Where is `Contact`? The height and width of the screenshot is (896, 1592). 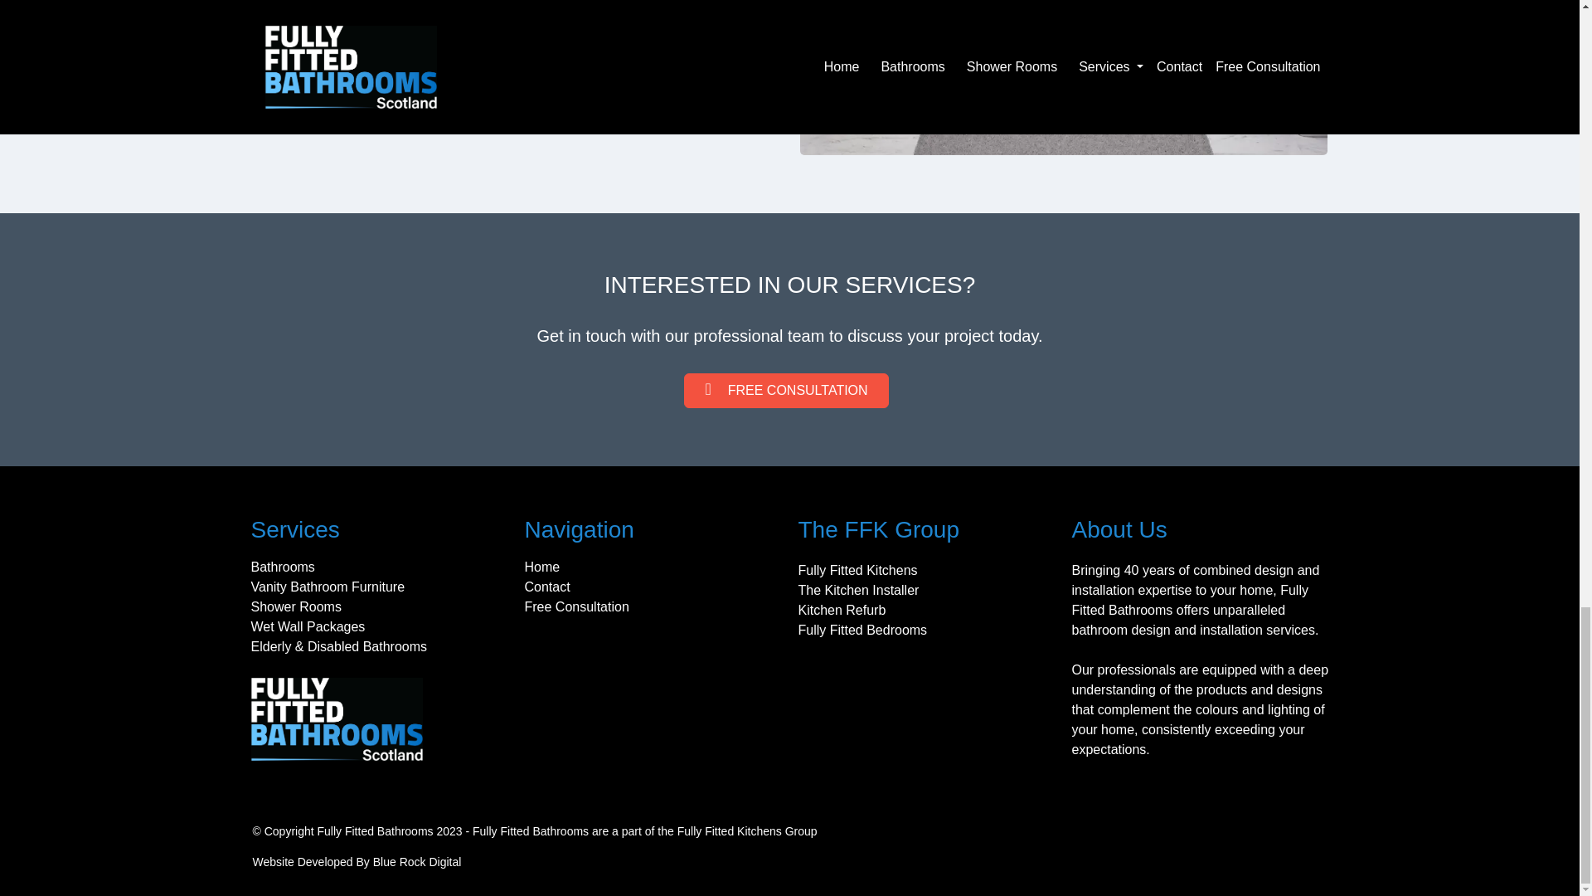 Contact is located at coordinates (657, 587).